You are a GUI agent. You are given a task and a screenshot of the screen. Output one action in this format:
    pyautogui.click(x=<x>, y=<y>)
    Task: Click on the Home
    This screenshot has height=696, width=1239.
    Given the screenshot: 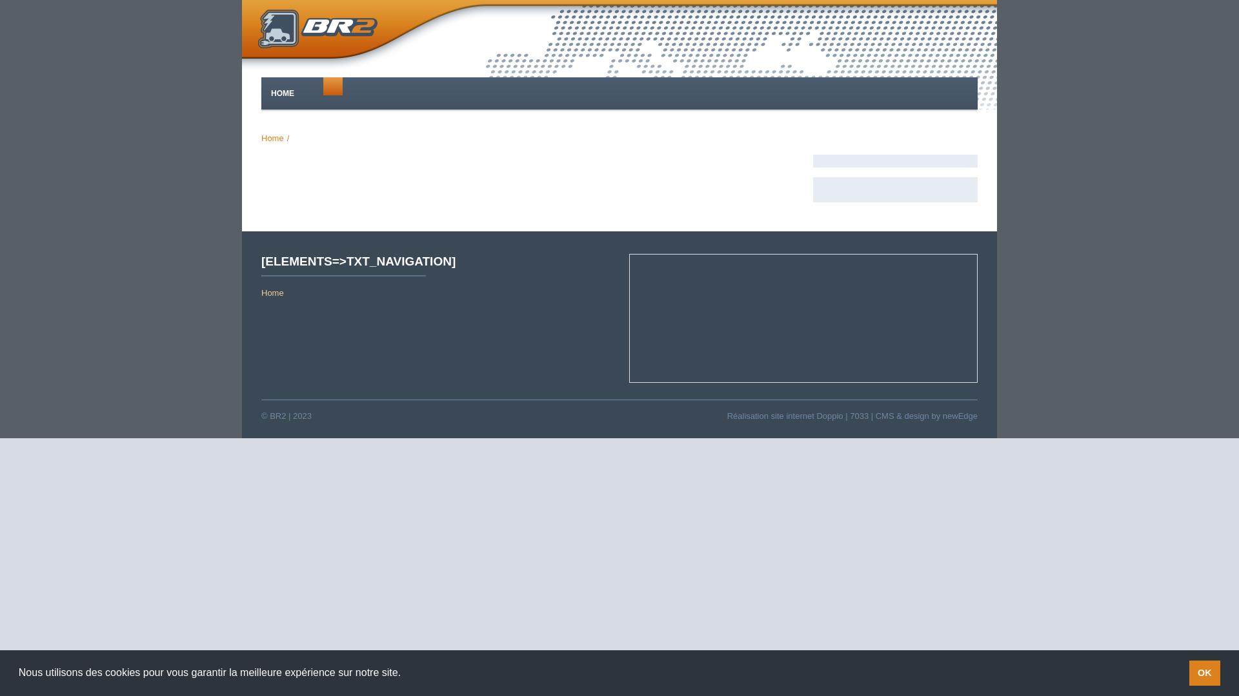 What is the action you would take?
    pyautogui.click(x=272, y=293)
    